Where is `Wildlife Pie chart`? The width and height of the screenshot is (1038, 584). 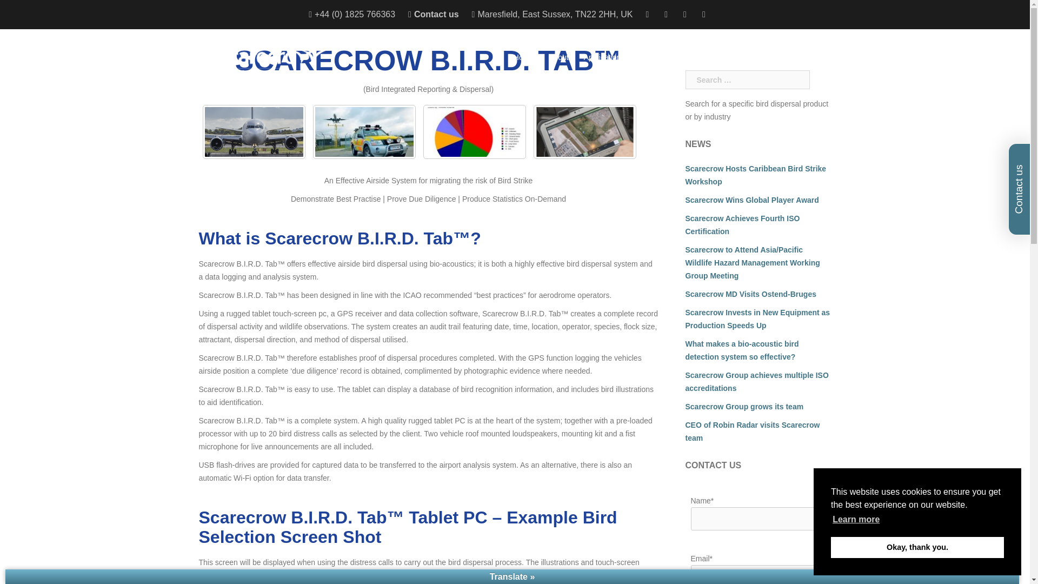 Wildlife Pie chart is located at coordinates (474, 132).